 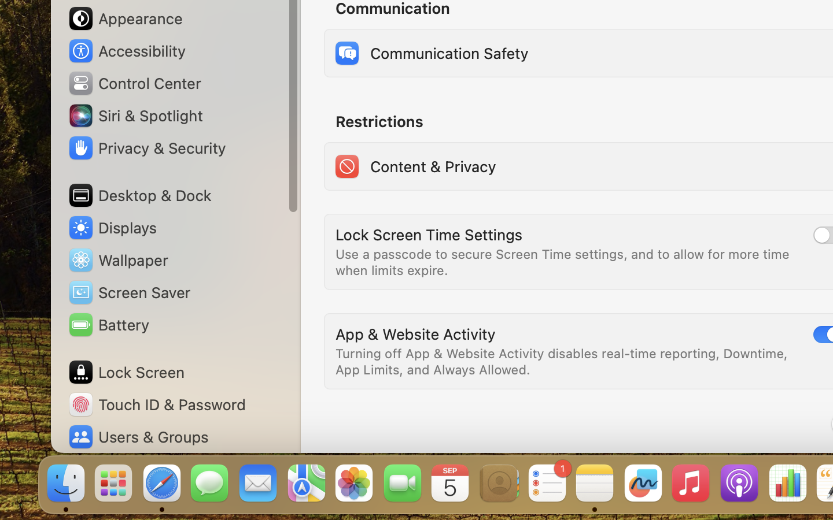 What do you see at coordinates (108, 325) in the screenshot?
I see `Battery` at bounding box center [108, 325].